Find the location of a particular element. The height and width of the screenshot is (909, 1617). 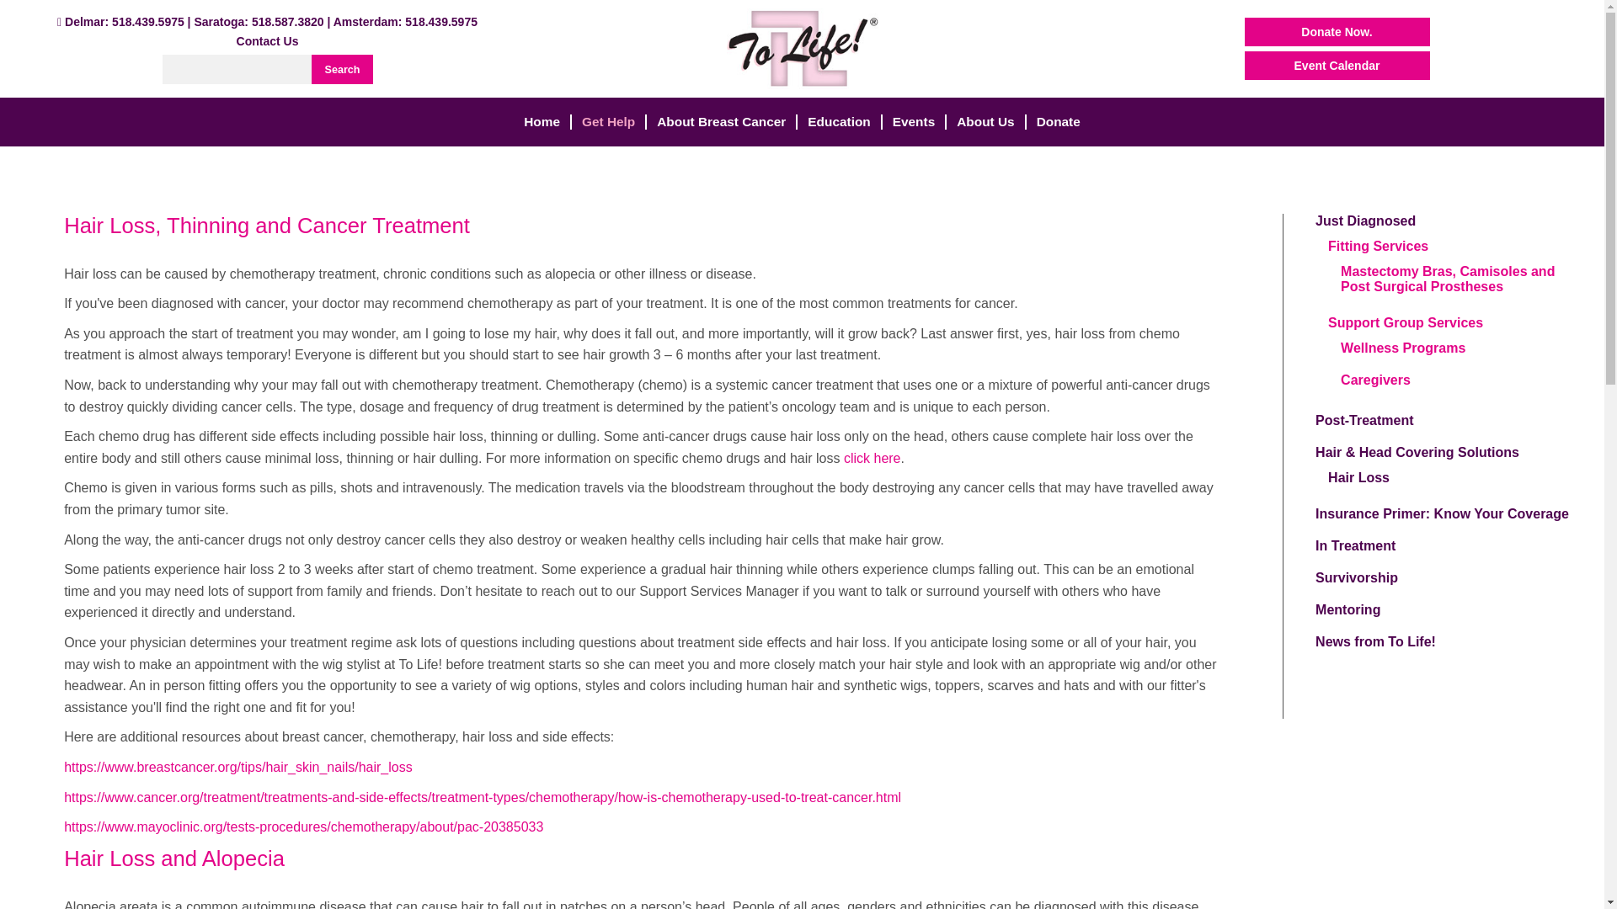

Home is located at coordinates (542, 122).